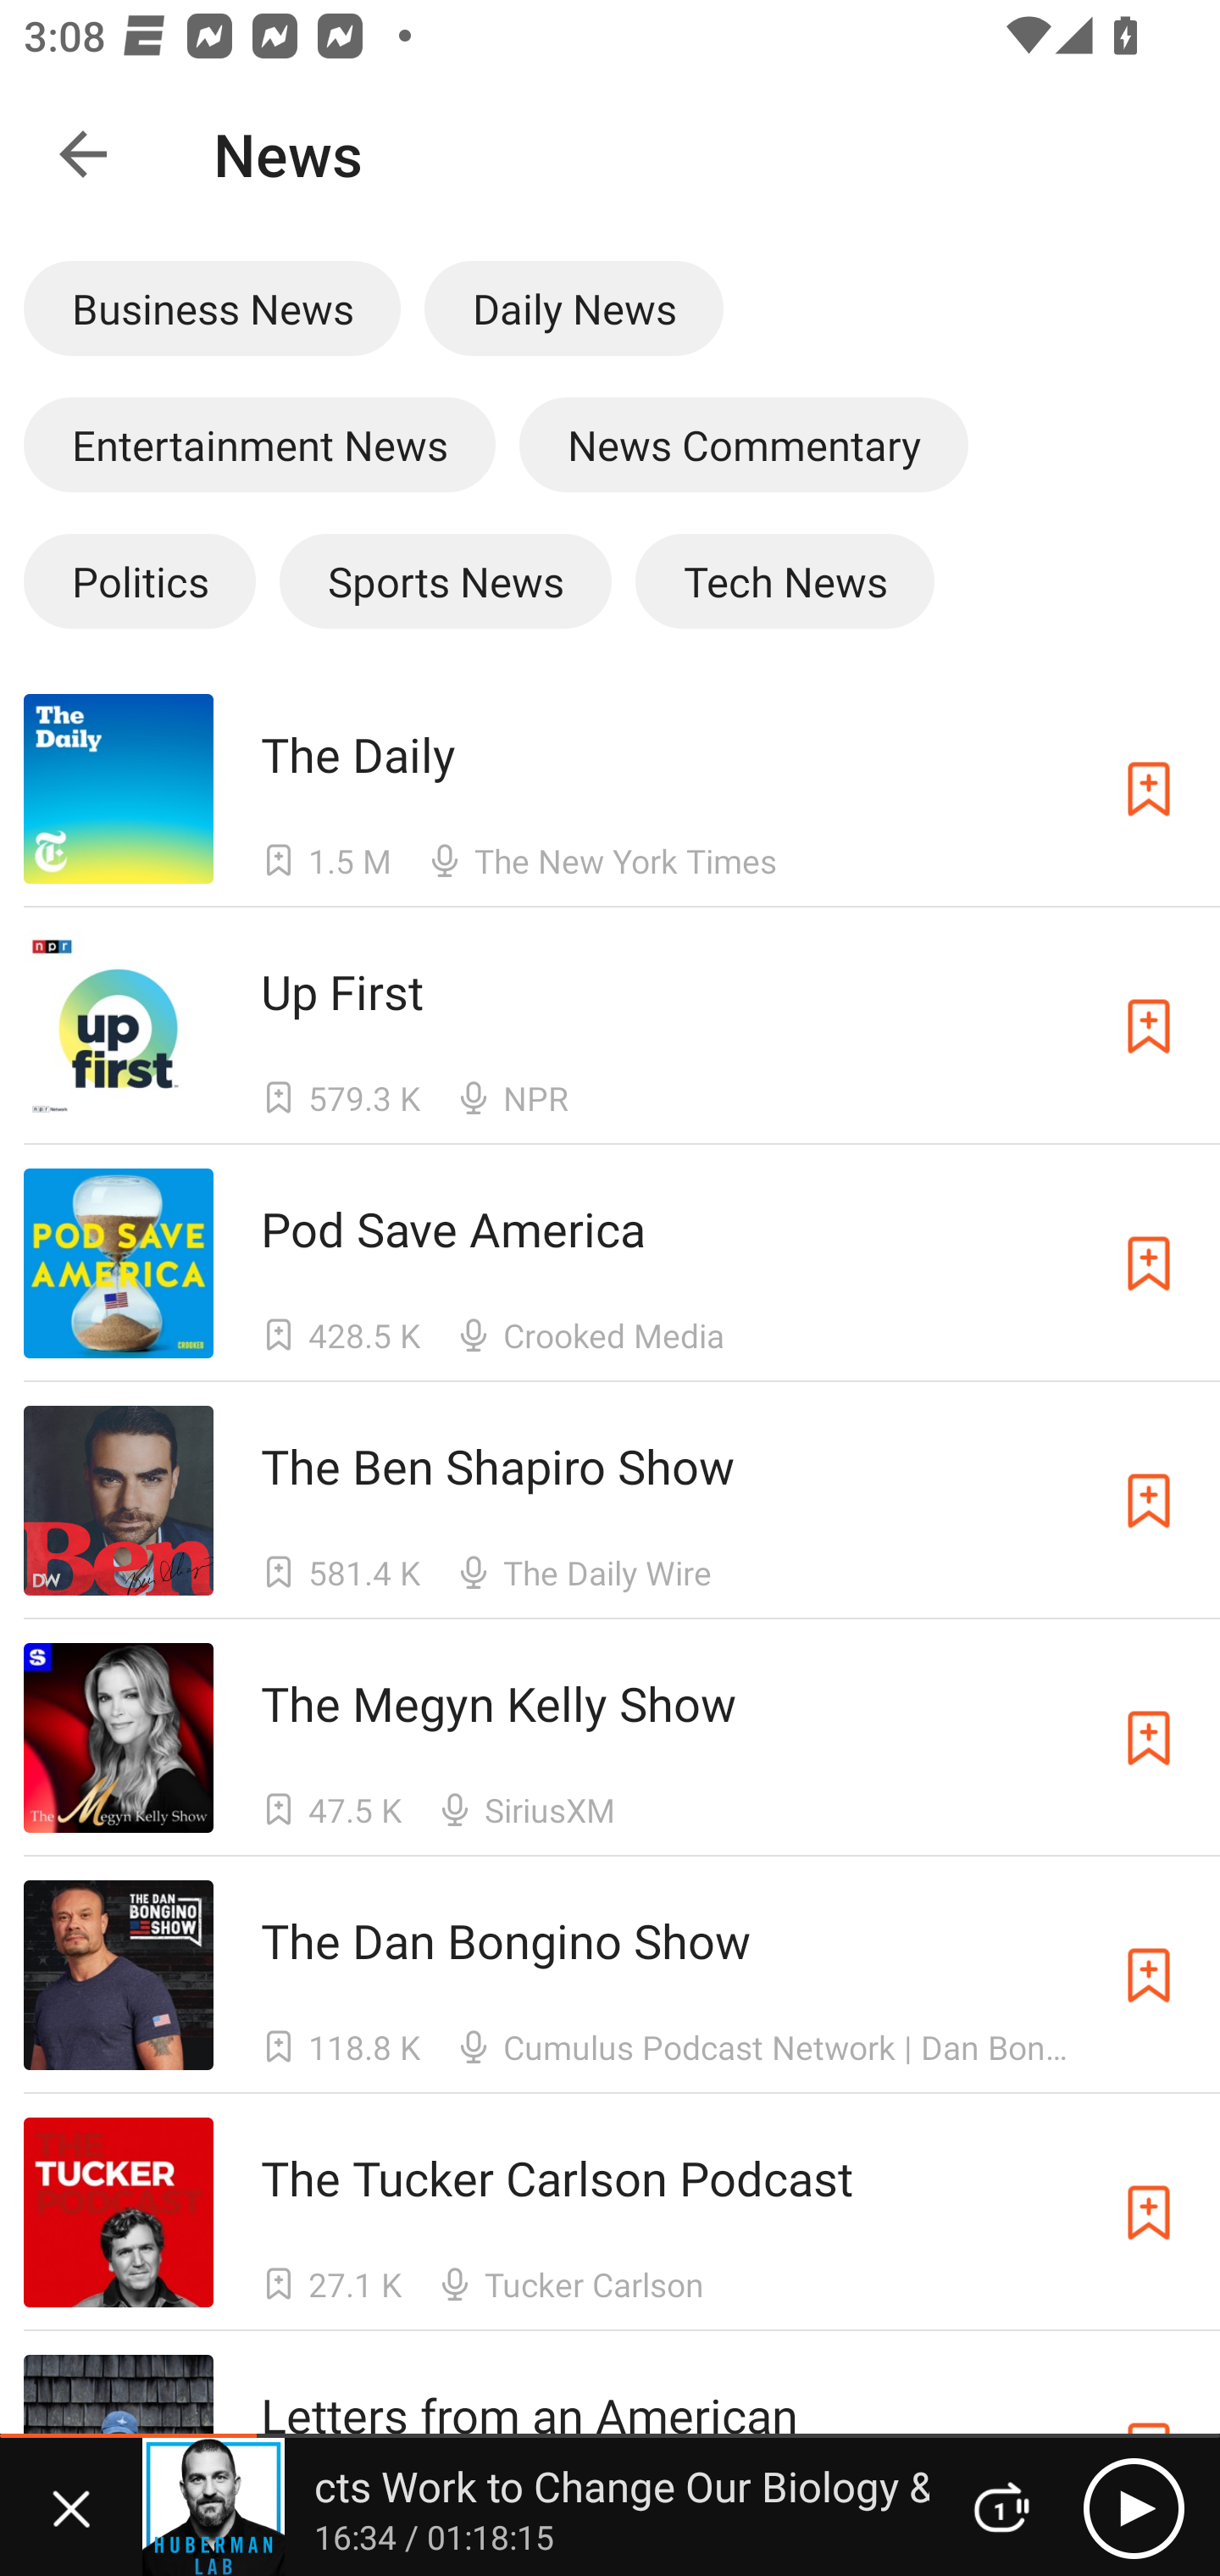 This screenshot has width=1220, height=2576. I want to click on Subscribe, so click(1149, 1739).